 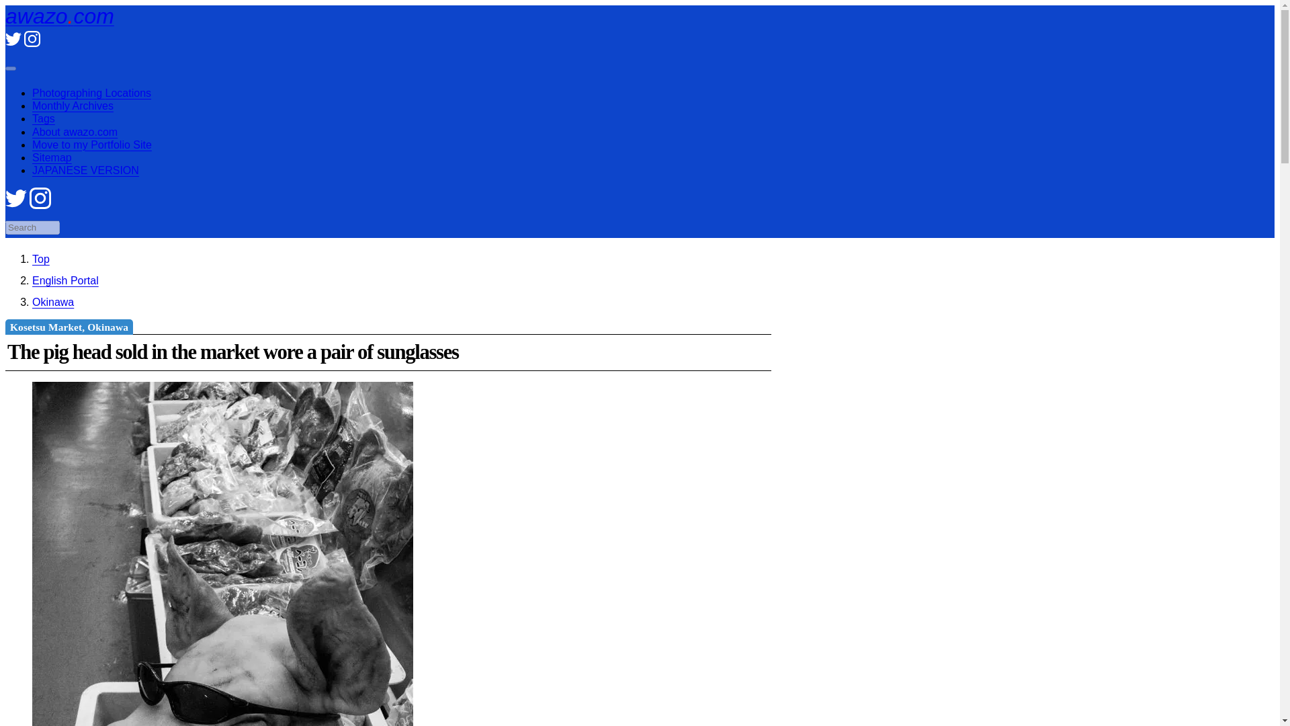 What do you see at coordinates (16, 206) in the screenshot?
I see `Twitter` at bounding box center [16, 206].